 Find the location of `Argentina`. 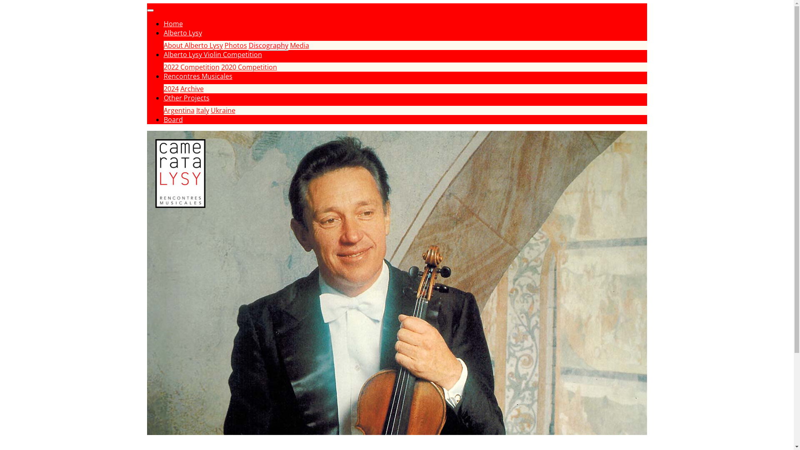

Argentina is located at coordinates (179, 111).